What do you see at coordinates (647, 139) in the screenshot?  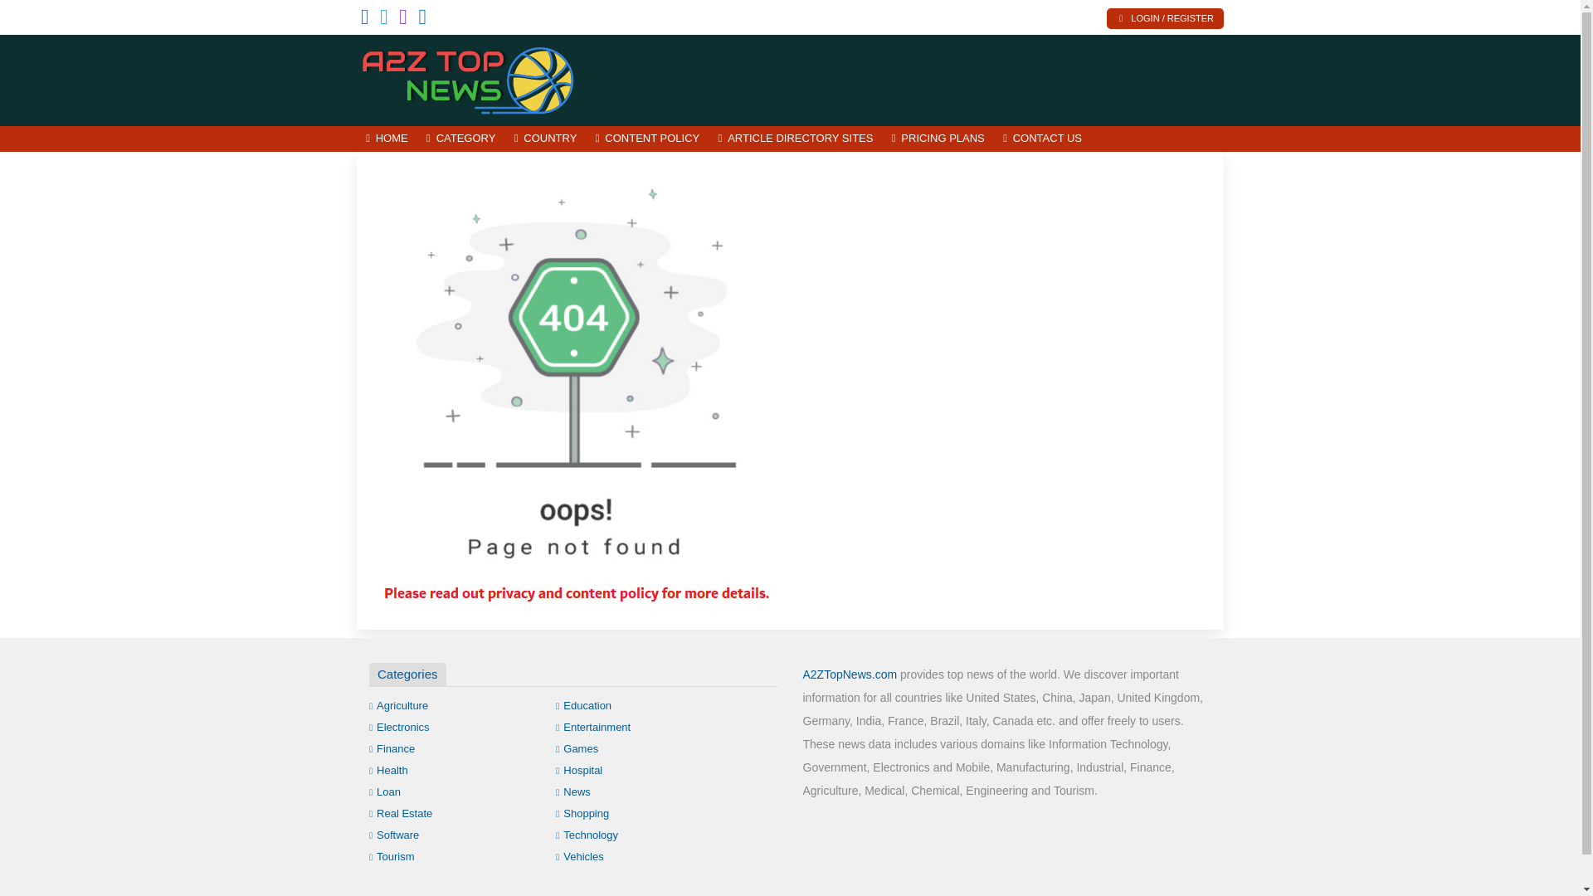 I see `CONTENT POLICY` at bounding box center [647, 139].